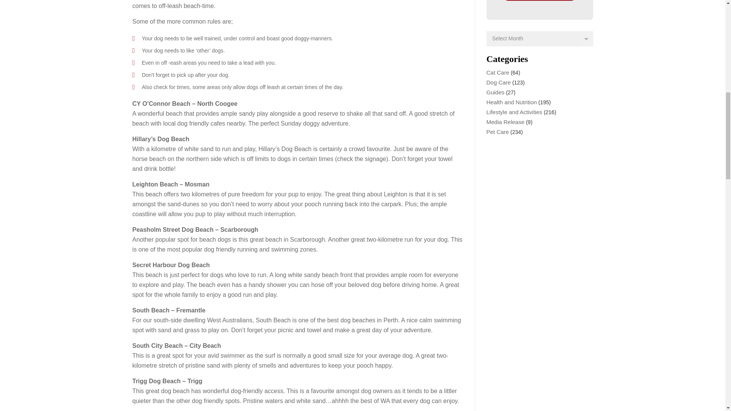 The width and height of the screenshot is (731, 411). What do you see at coordinates (496, 92) in the screenshot?
I see `Guides` at bounding box center [496, 92].